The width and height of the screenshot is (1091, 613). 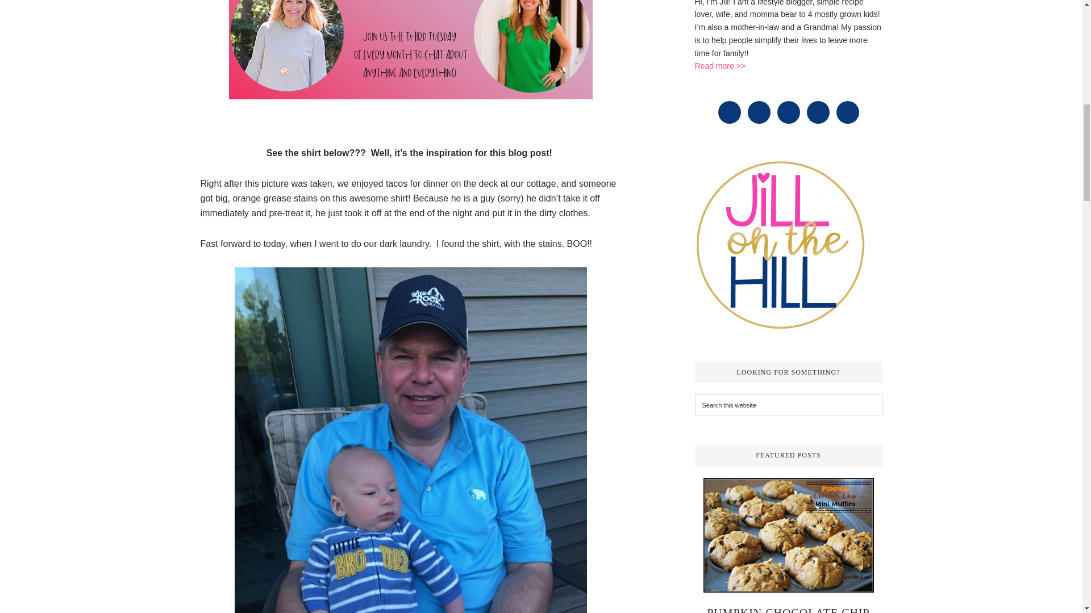 I want to click on PUMPKIN CHOCOLATE CHIP MINI MUFFINS, so click(x=788, y=610).